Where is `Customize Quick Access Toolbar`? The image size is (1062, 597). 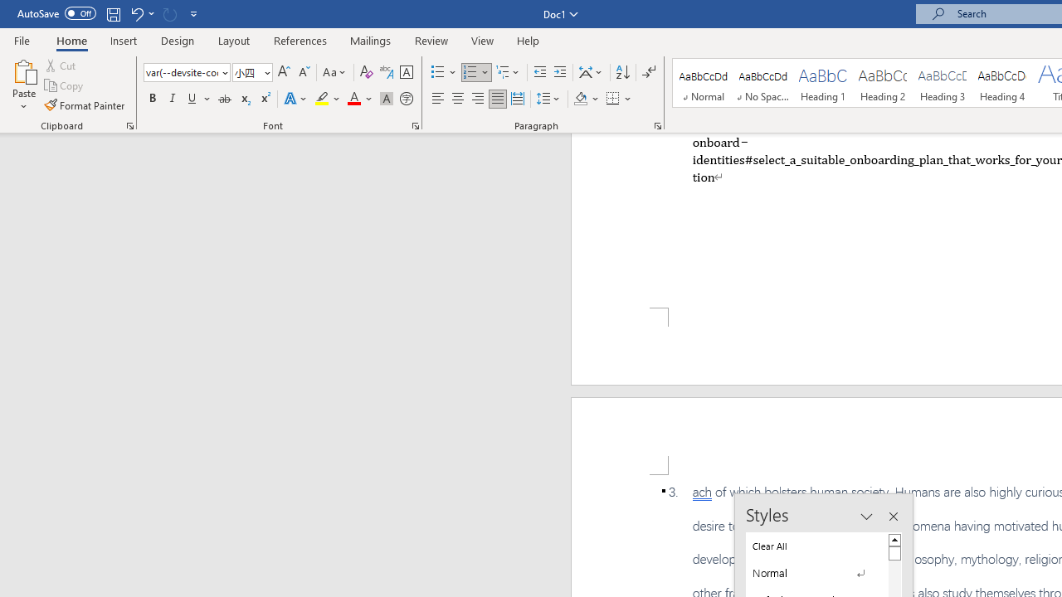 Customize Quick Access Toolbar is located at coordinates (194, 13).